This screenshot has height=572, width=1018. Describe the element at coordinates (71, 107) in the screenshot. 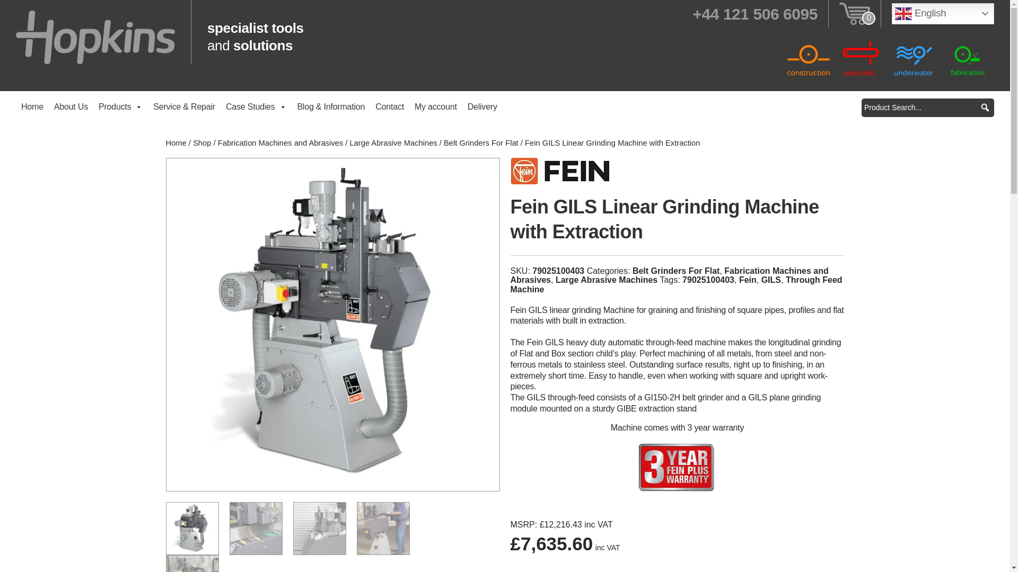

I see `About Us` at that location.